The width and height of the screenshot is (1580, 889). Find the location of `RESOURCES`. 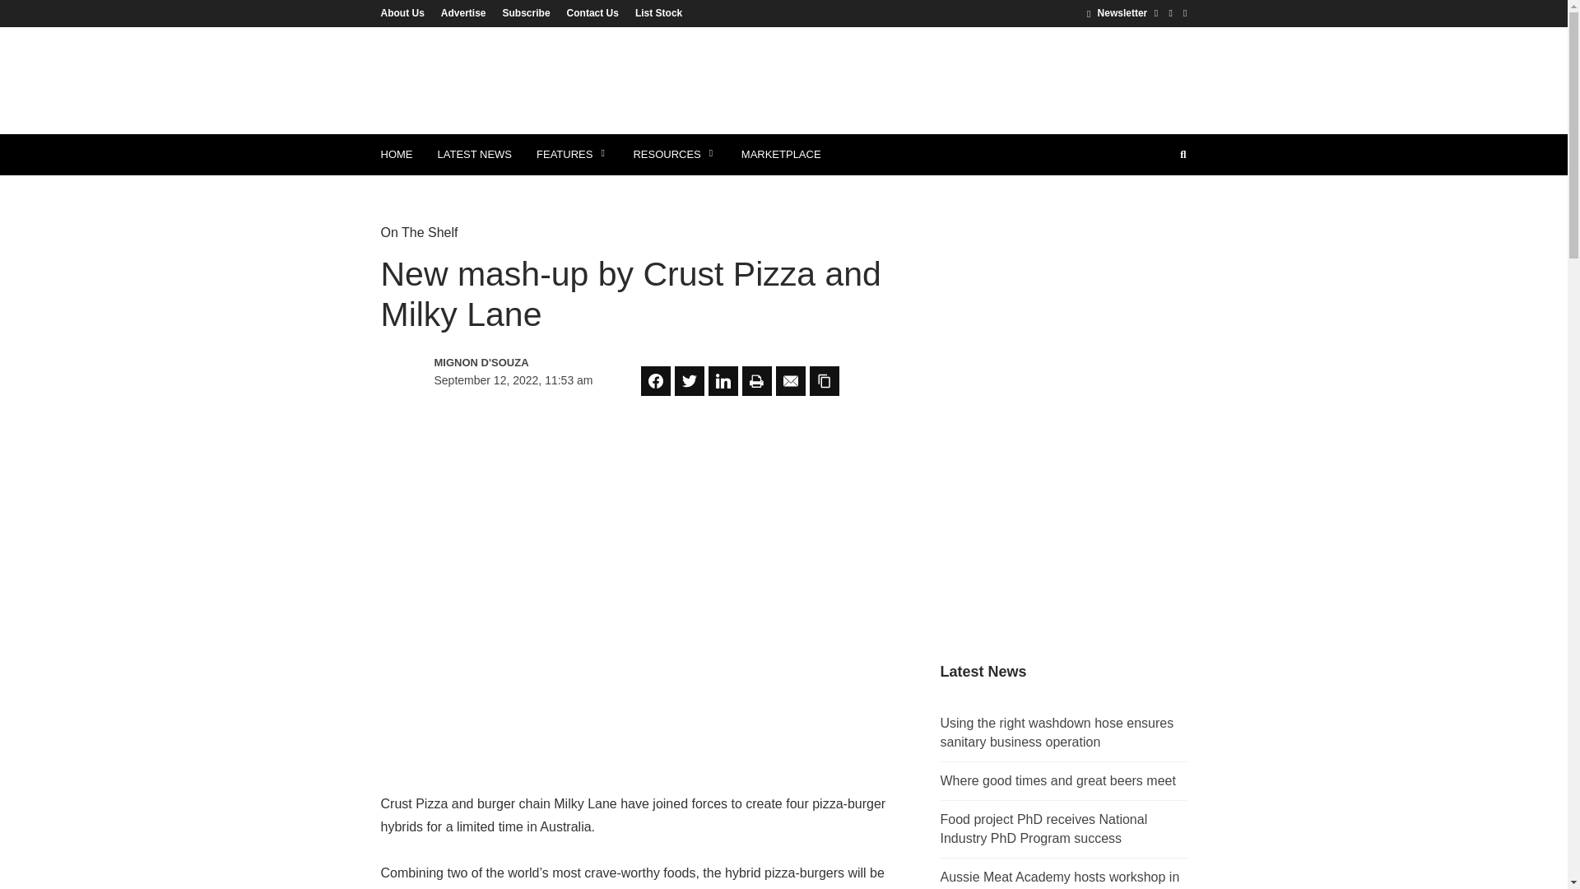

RESOURCES is located at coordinates (675, 155).